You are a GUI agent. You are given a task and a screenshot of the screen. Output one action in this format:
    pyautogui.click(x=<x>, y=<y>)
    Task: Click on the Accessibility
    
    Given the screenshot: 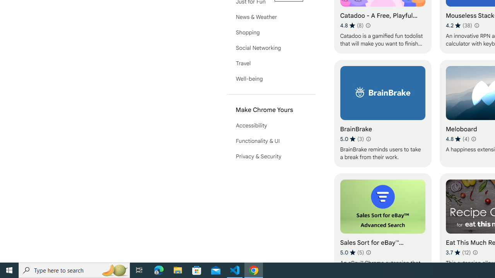 What is the action you would take?
    pyautogui.click(x=271, y=125)
    